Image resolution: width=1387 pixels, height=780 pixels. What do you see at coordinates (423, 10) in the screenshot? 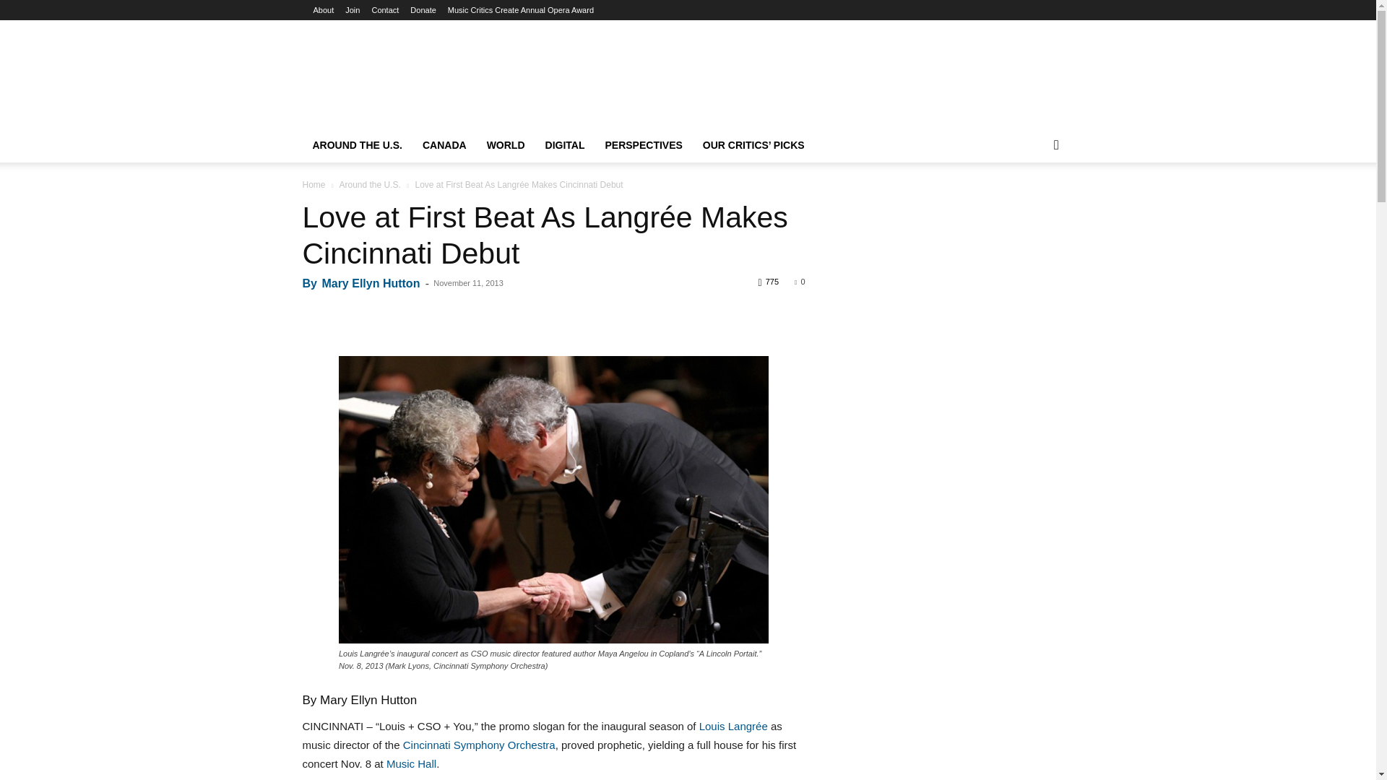
I see `Donate` at bounding box center [423, 10].